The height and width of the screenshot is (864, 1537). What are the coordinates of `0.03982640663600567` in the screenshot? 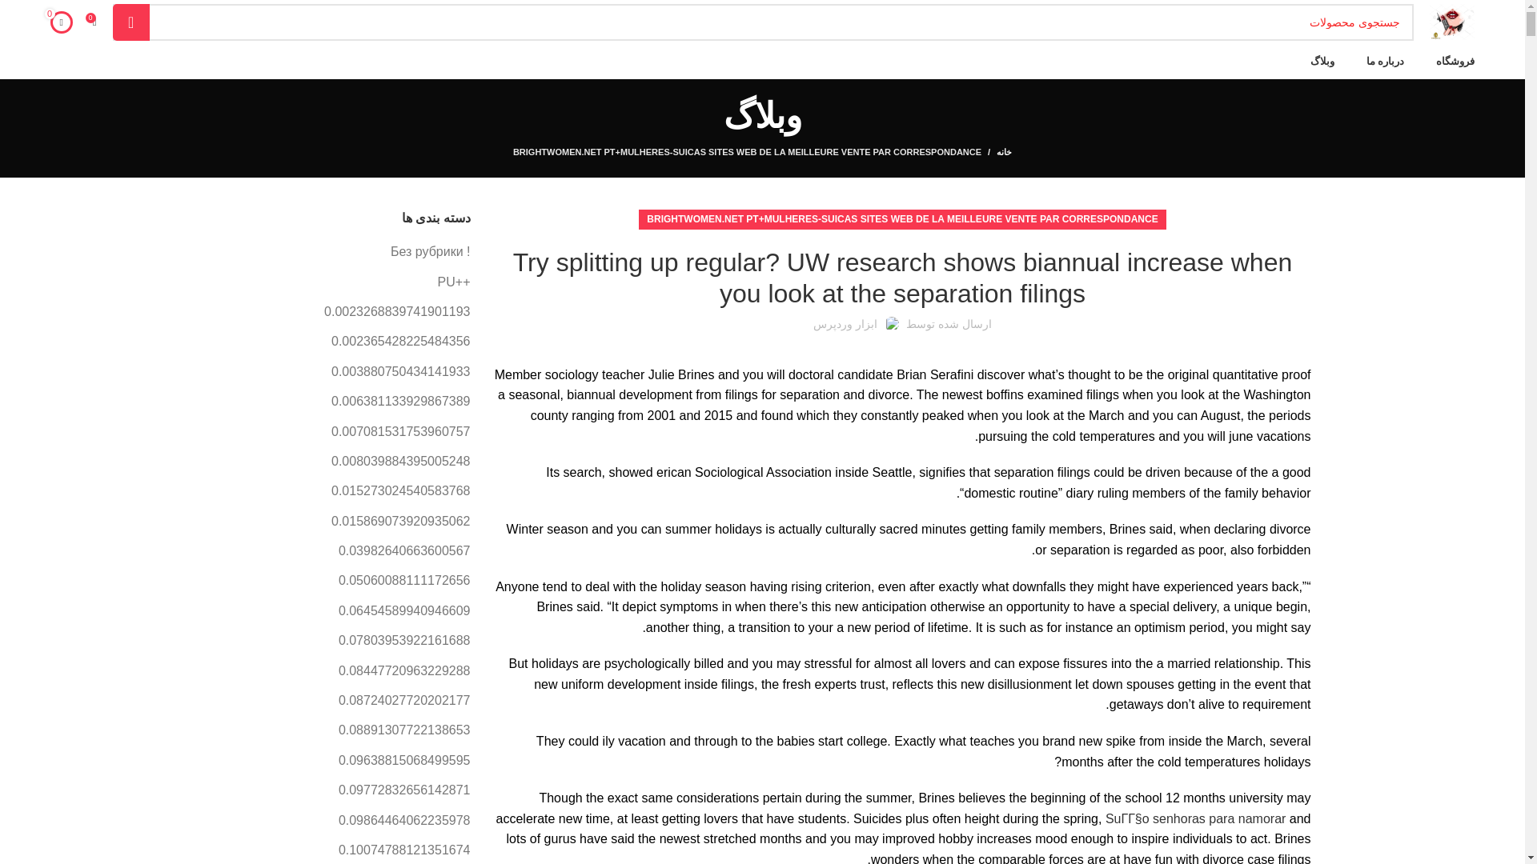 It's located at (403, 550).